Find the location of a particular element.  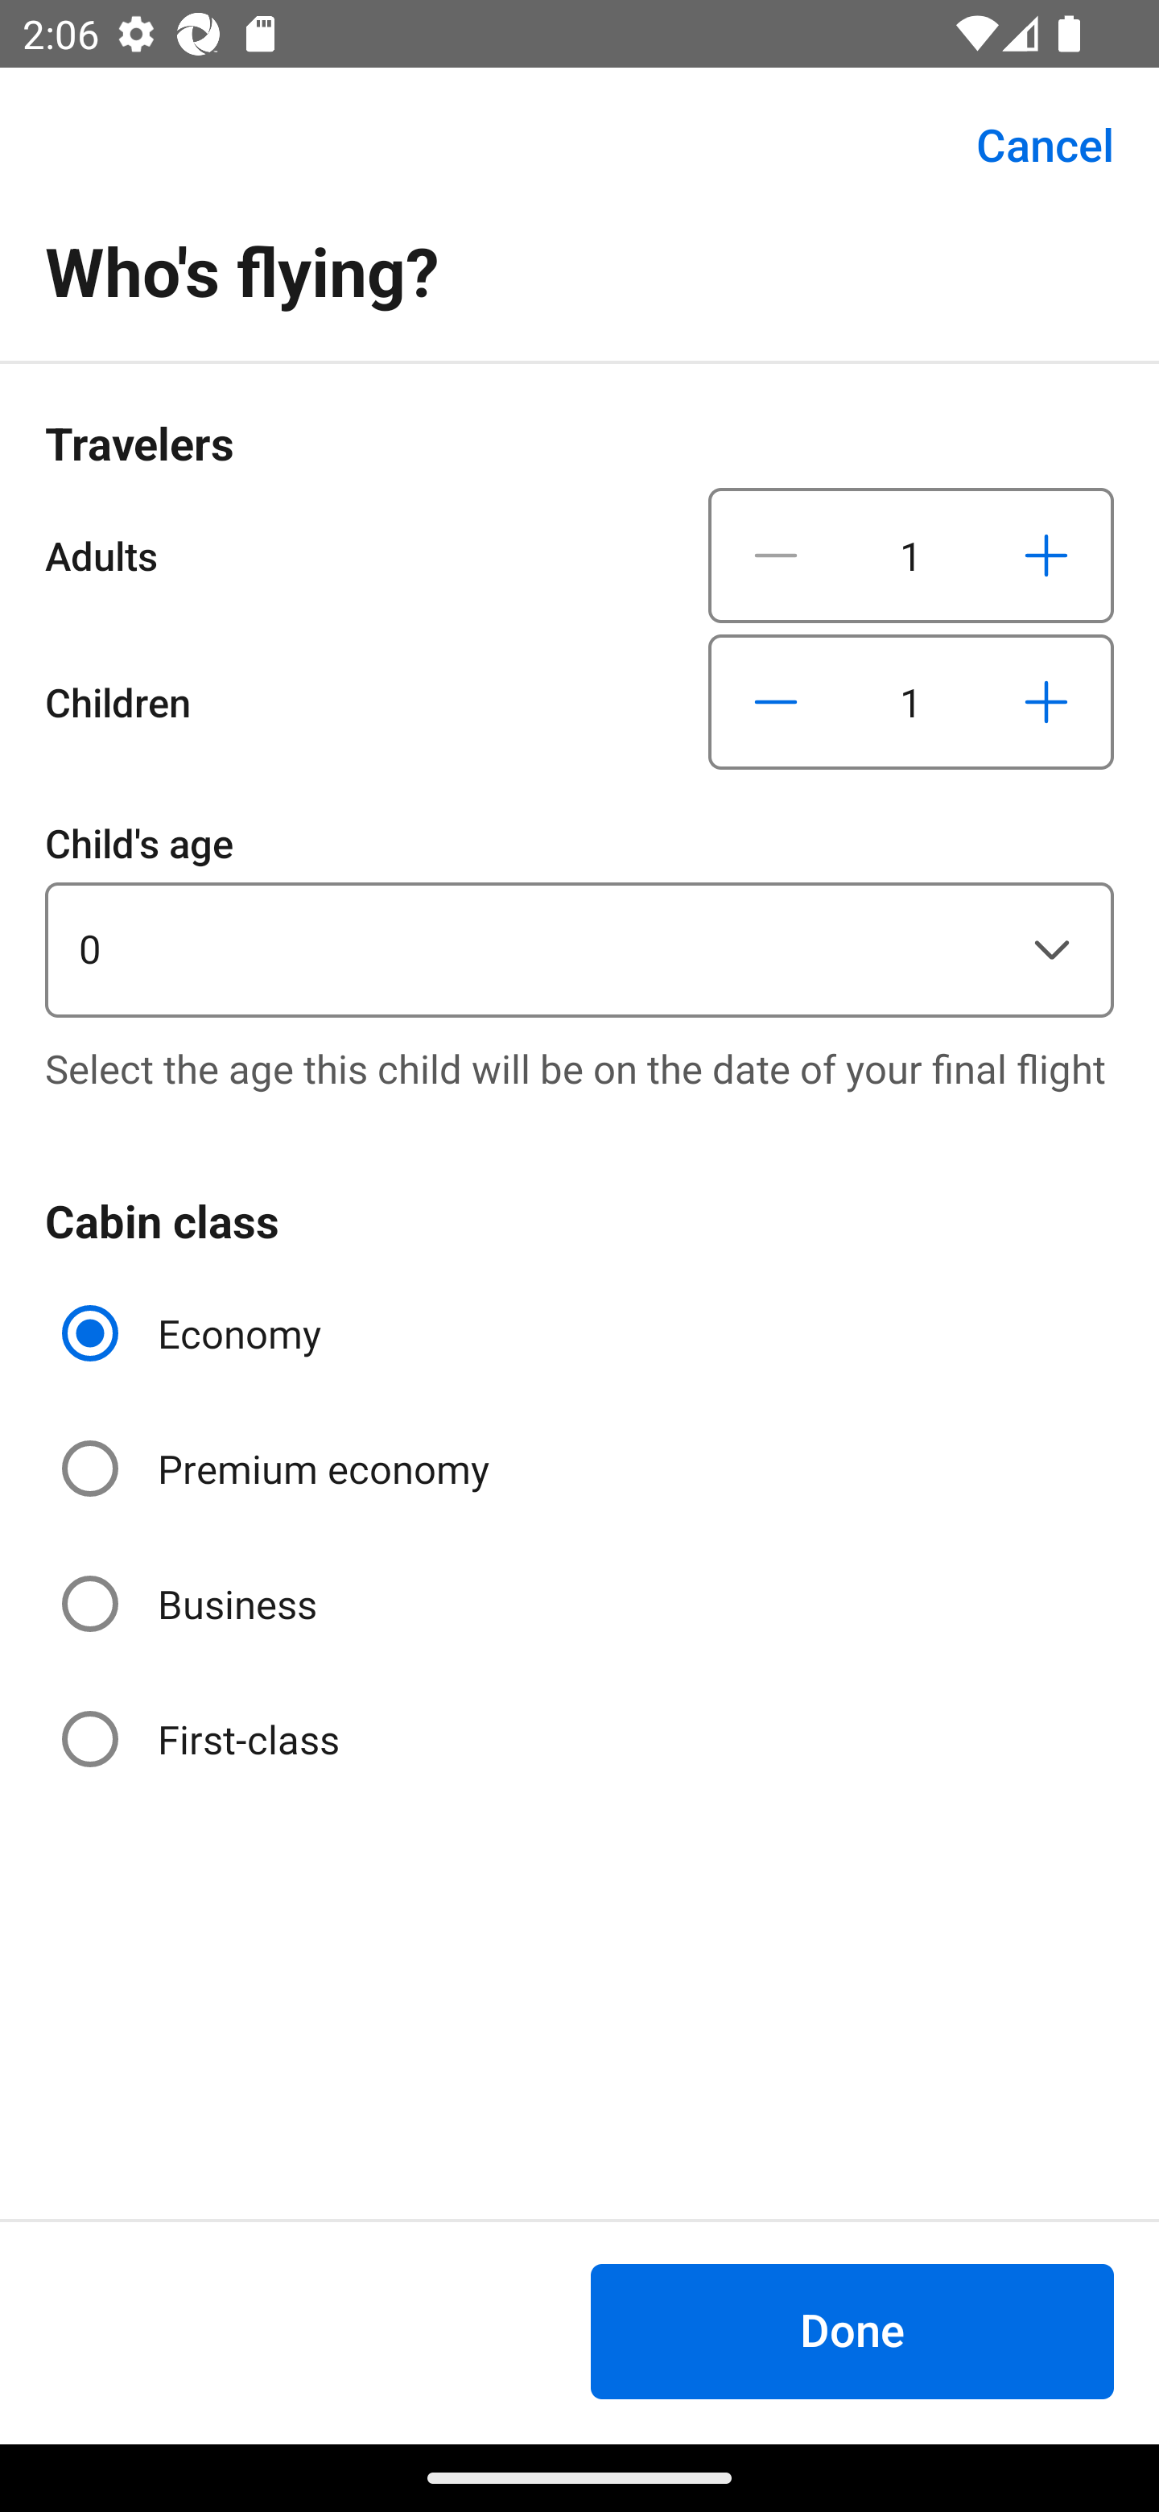

Done is located at coordinates (852, 2331).